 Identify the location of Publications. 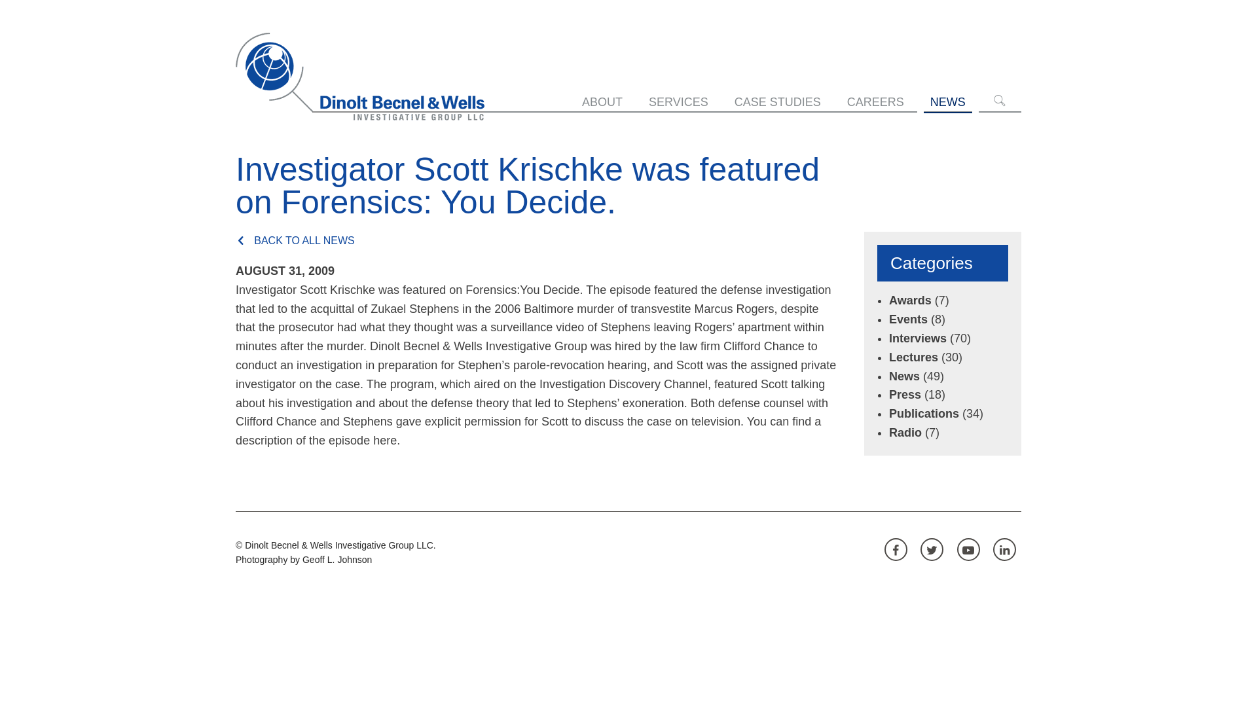
(923, 414).